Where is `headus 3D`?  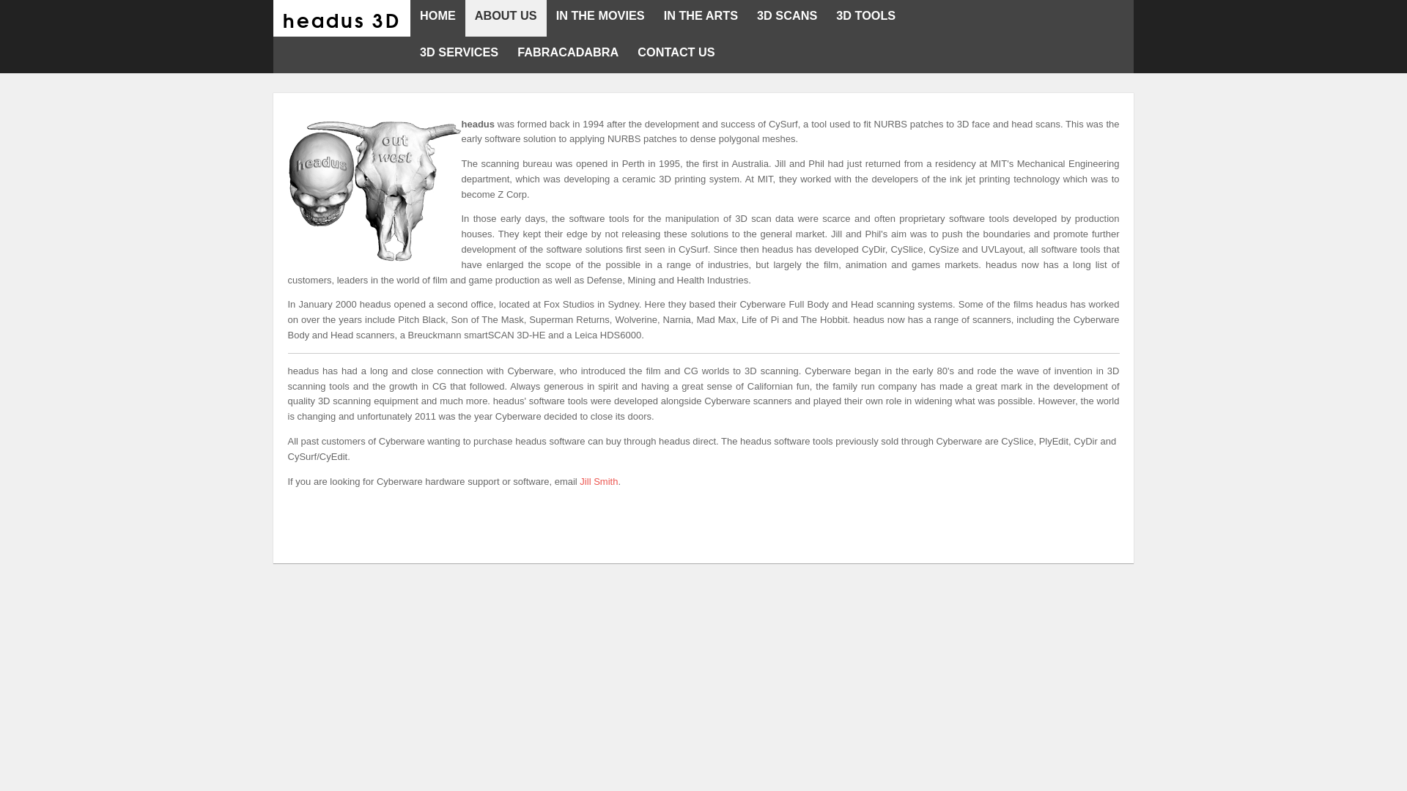
headus 3D is located at coordinates (341, 19).